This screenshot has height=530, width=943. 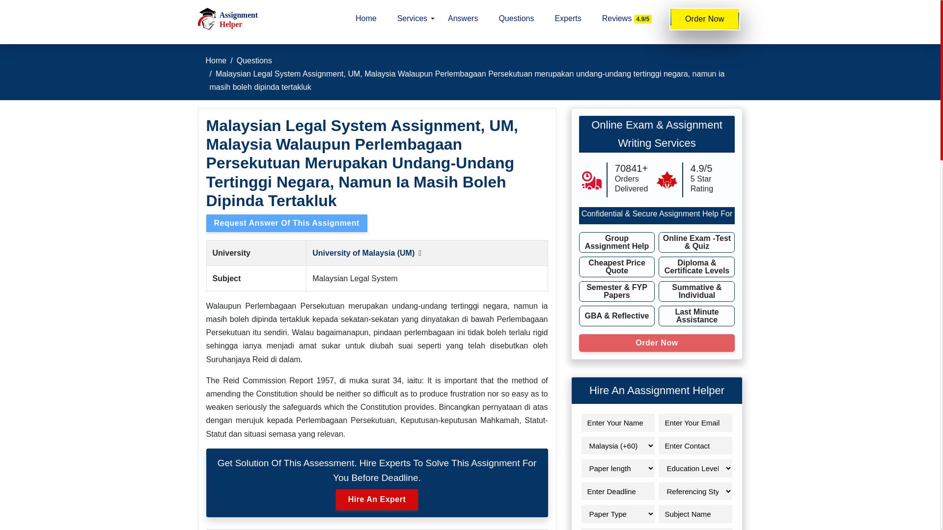 I want to click on Hire An Expert, so click(x=377, y=499).